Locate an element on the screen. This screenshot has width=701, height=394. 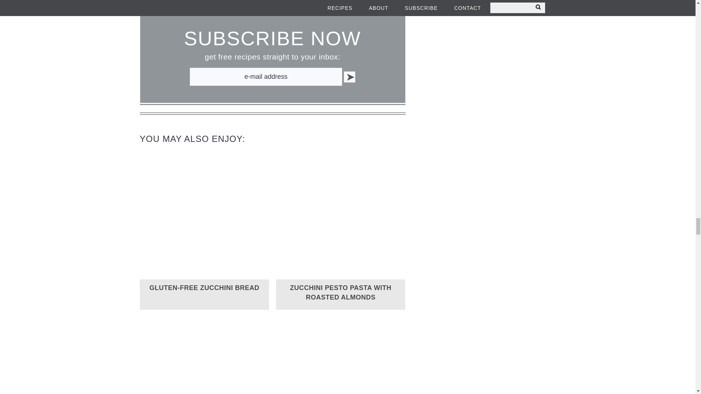
Permanent Link to Zucchini Pesto Pasta with Roasted Almonds is located at coordinates (341, 277).